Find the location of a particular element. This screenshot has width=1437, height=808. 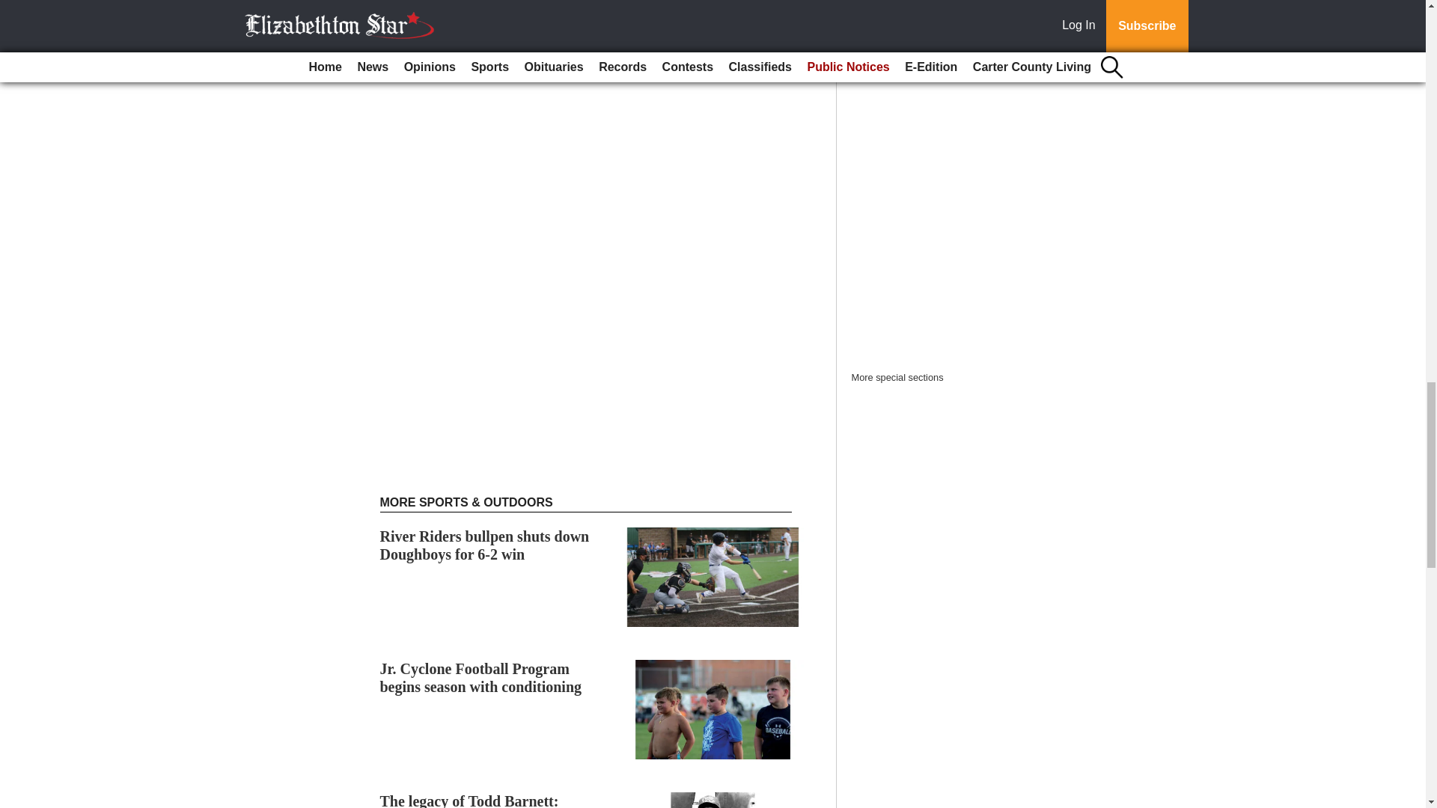

River Riders bullpen shuts down Doughboys for 6-2 win is located at coordinates (485, 545).